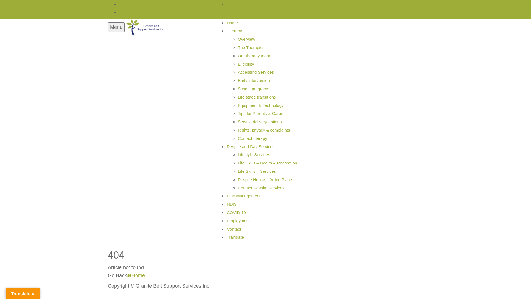 Image resolution: width=531 pixels, height=299 pixels. Describe the element at coordinates (234, 229) in the screenshot. I see `Contact` at that location.